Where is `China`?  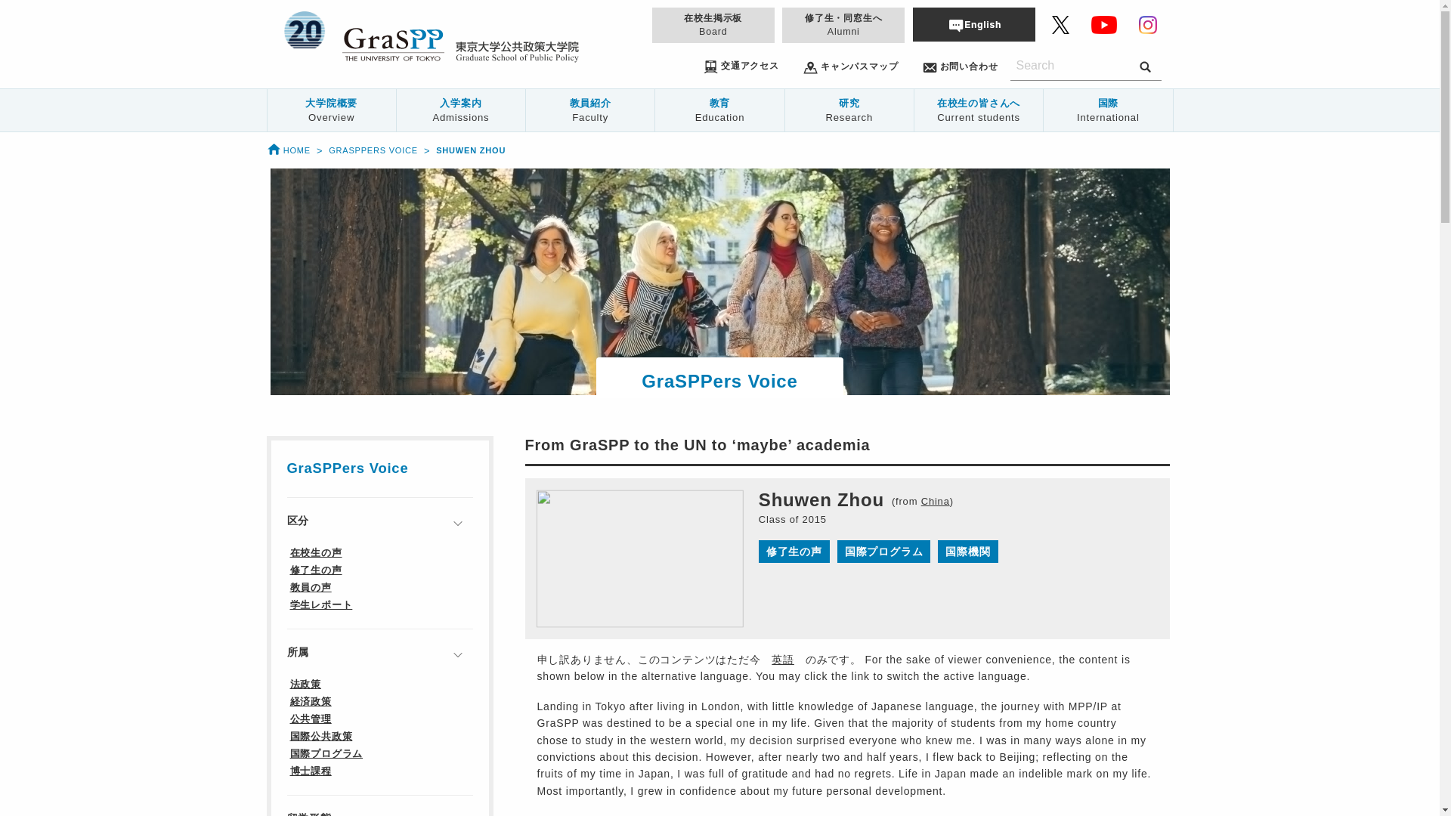
China is located at coordinates (936, 502).